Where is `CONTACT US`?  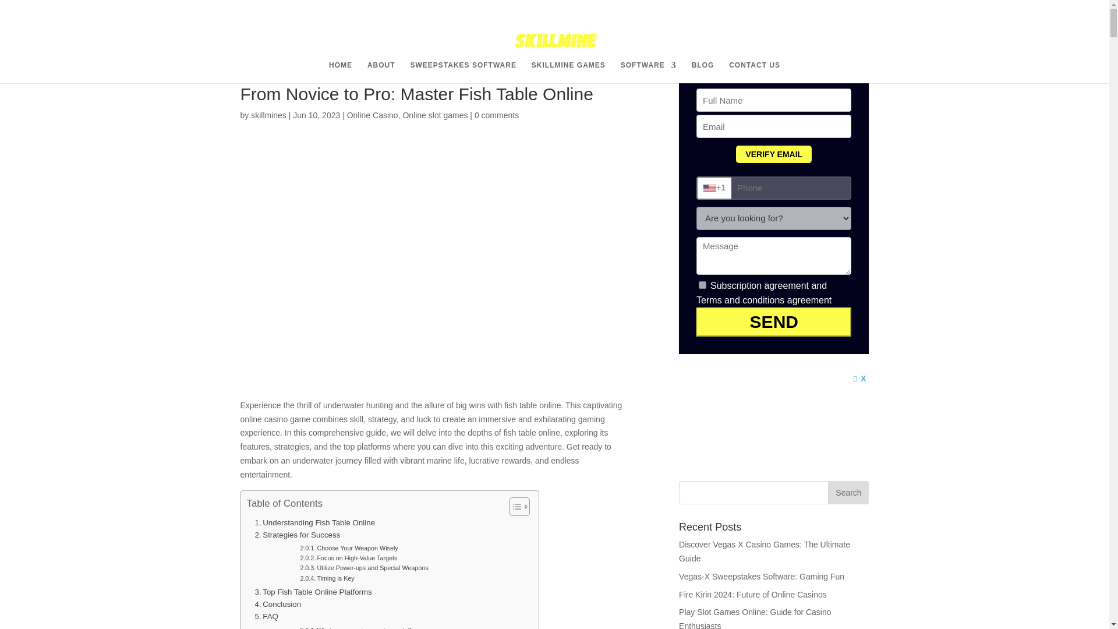 CONTACT US is located at coordinates (755, 72).